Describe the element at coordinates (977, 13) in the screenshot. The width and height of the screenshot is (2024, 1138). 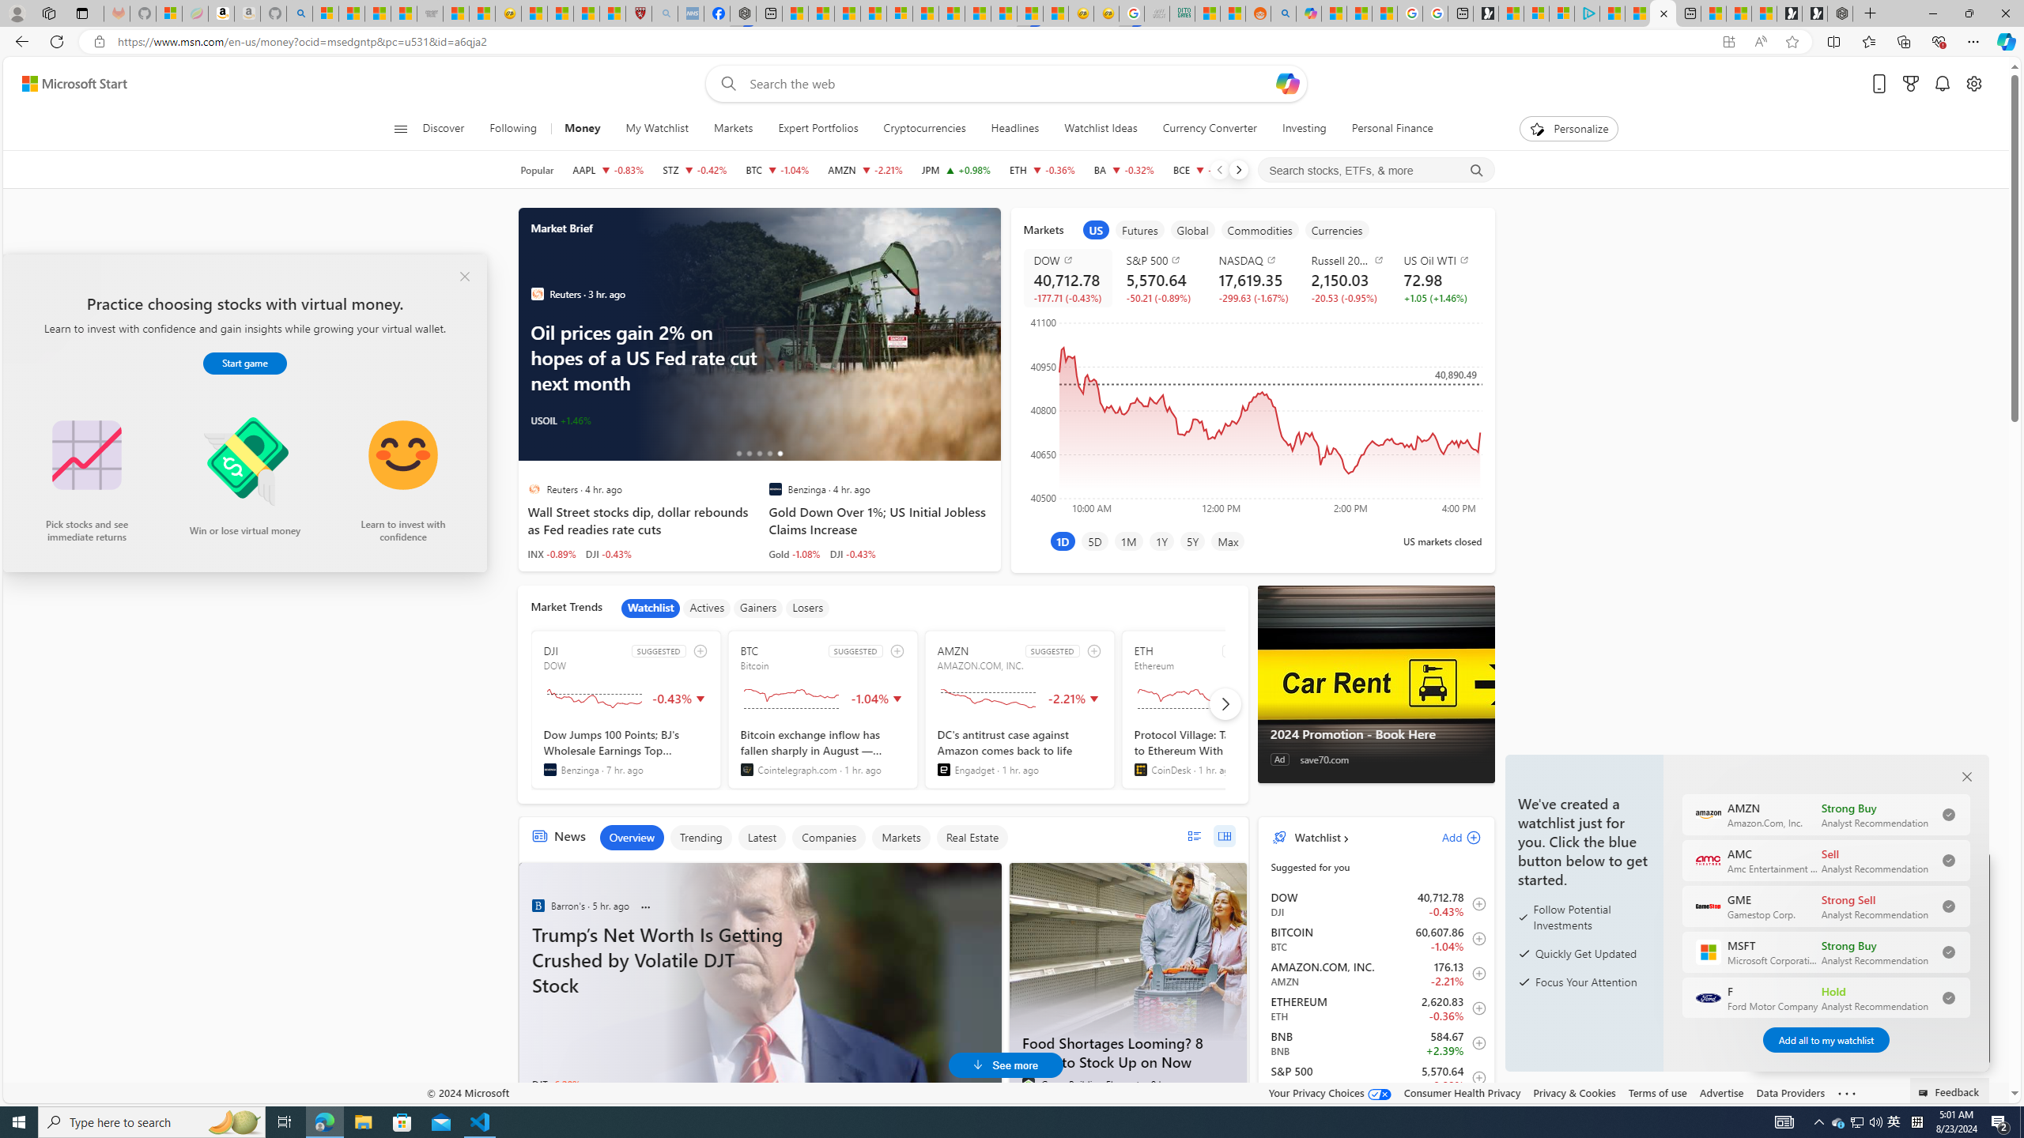
I see `14 Common Myths Debunked By Scientific Facts` at that location.